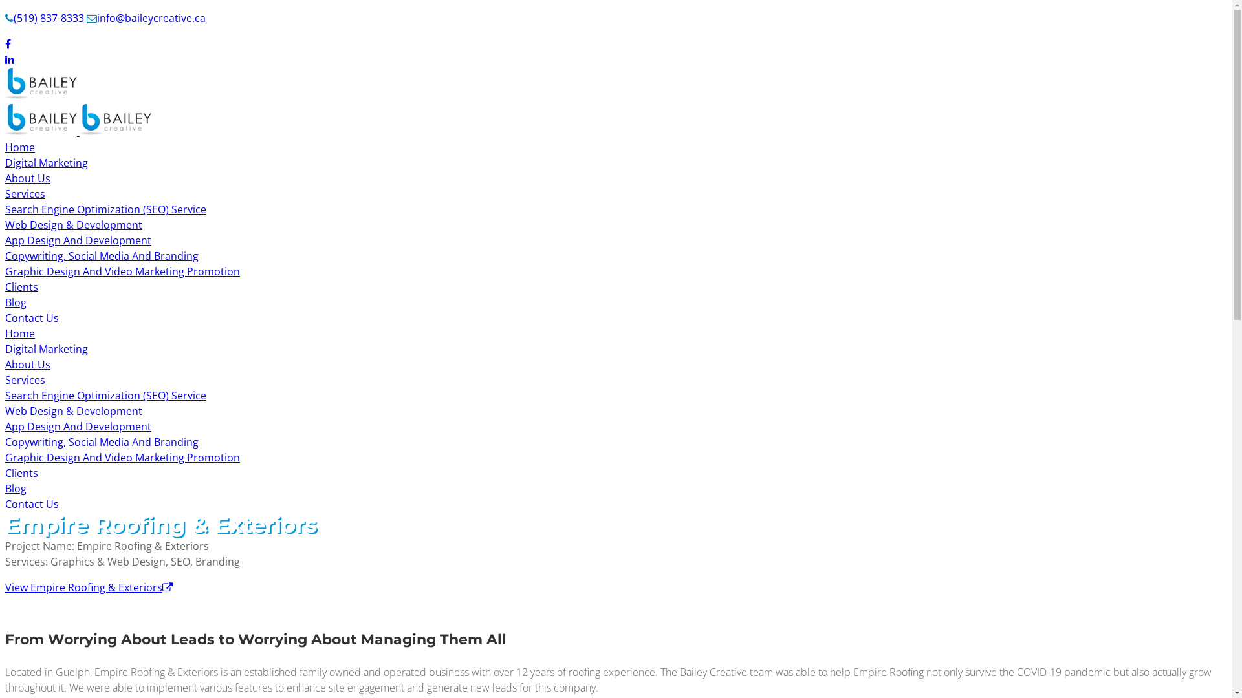  Describe the element at coordinates (102, 256) in the screenshot. I see `Copywriting, Social Media And Branding` at that location.